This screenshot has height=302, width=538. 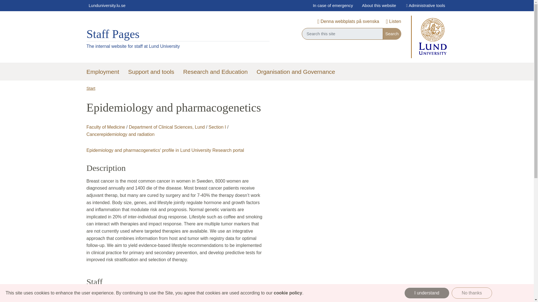 What do you see at coordinates (379, 6) in the screenshot?
I see `About this website` at bounding box center [379, 6].